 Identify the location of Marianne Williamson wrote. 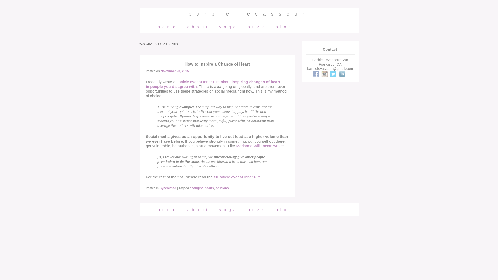
(259, 146).